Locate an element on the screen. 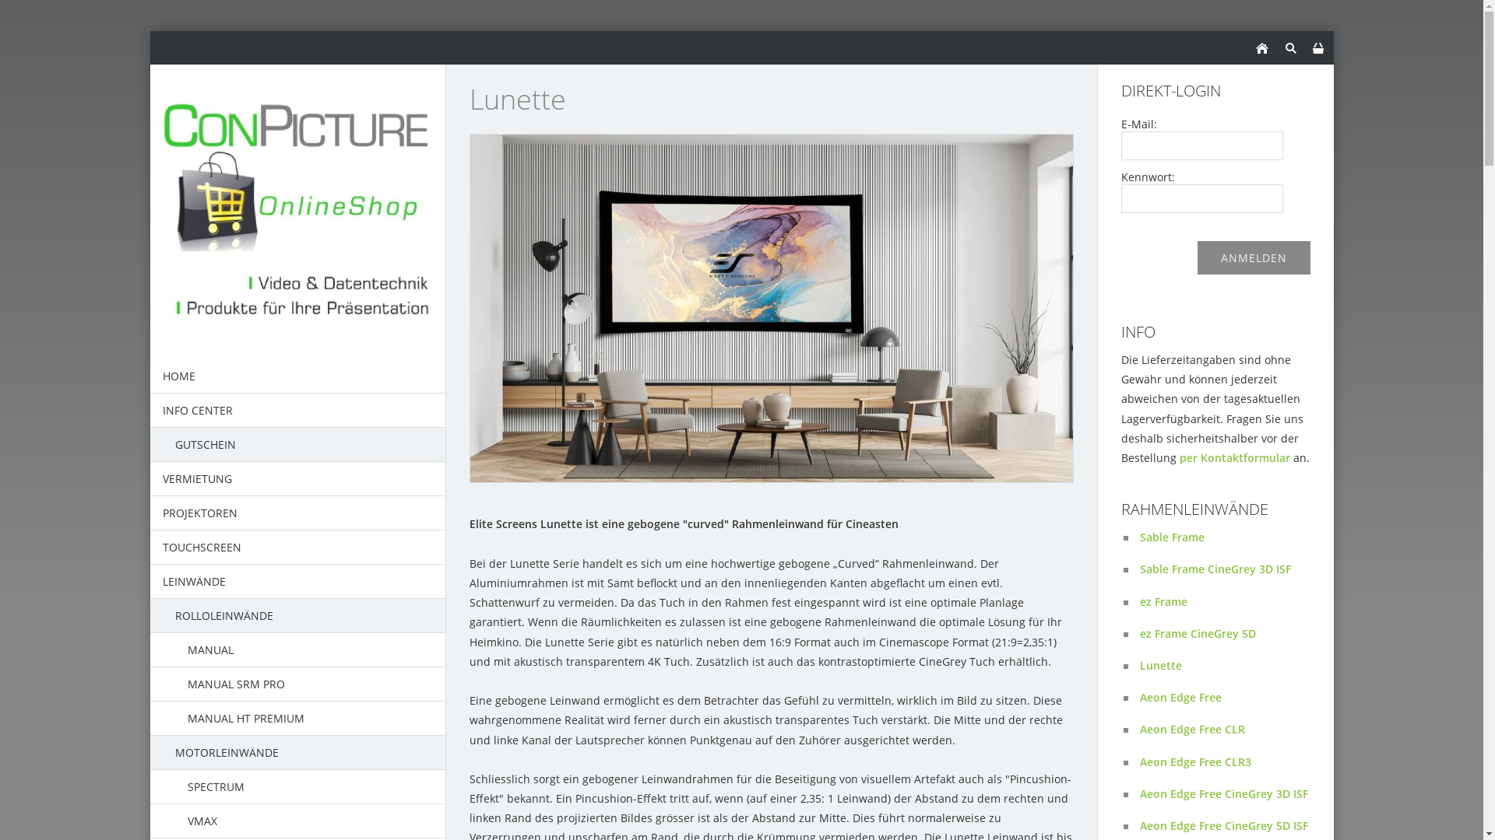 Image resolution: width=1495 pixels, height=840 pixels. MANUAL HT PREMIUM is located at coordinates (297, 719).